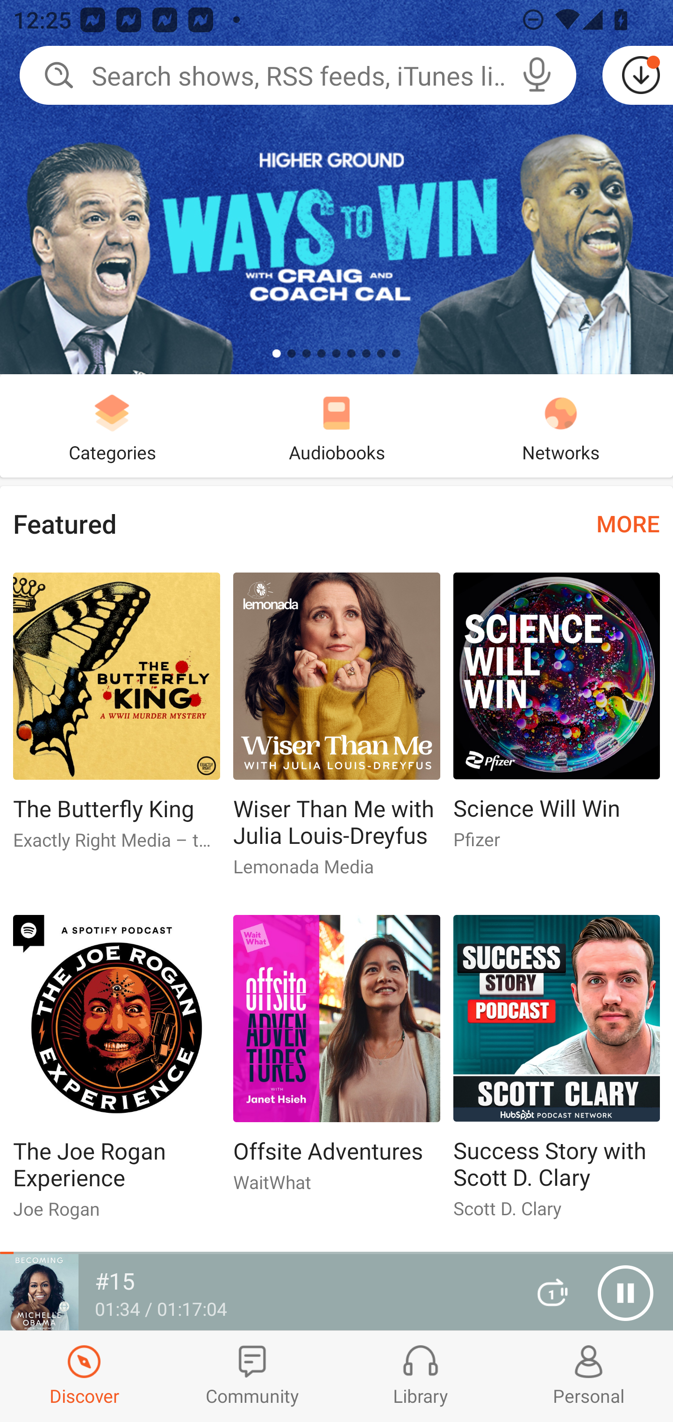  Describe the element at coordinates (625, 1293) in the screenshot. I see `Pause` at that location.